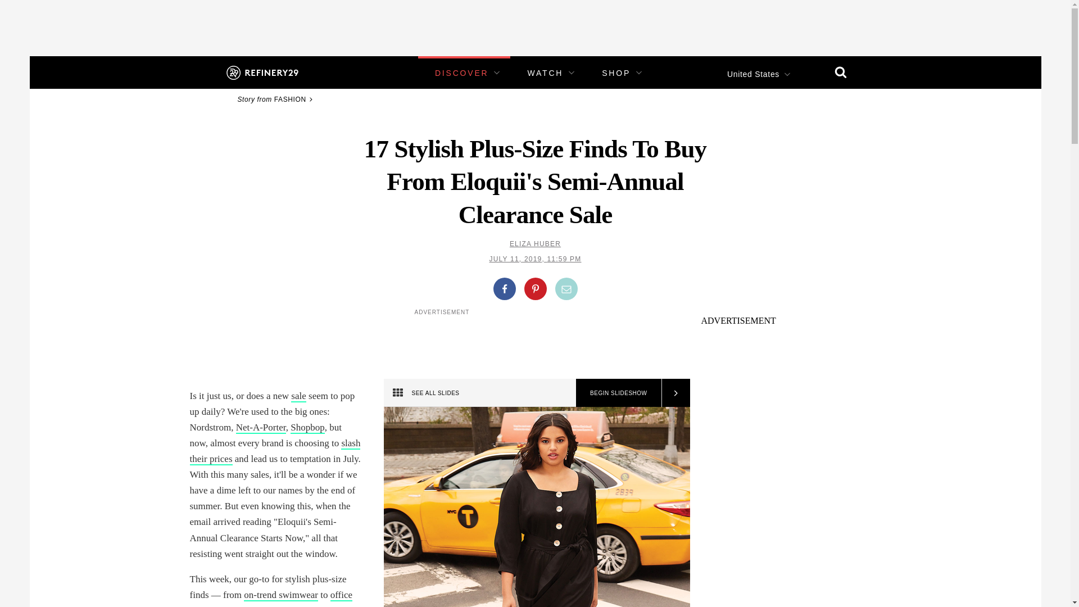 Image resolution: width=1079 pixels, height=607 pixels. I want to click on Refinery29, so click(261, 72).